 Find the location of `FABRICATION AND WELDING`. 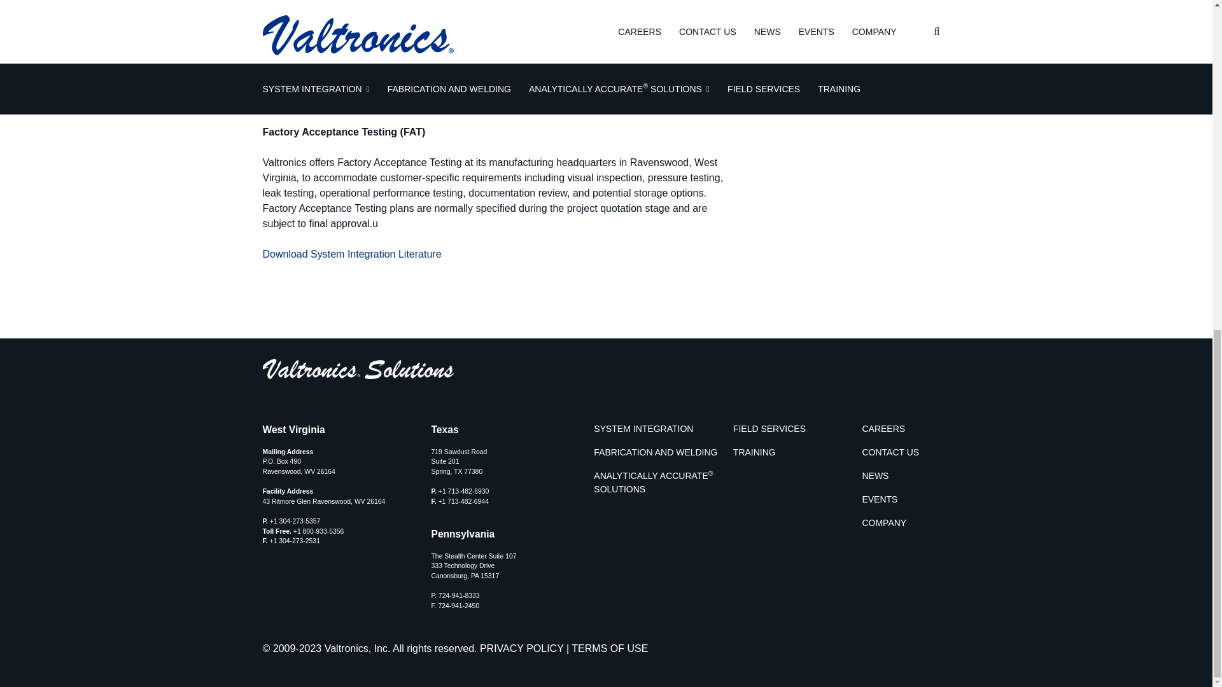

FABRICATION AND WELDING is located at coordinates (658, 452).